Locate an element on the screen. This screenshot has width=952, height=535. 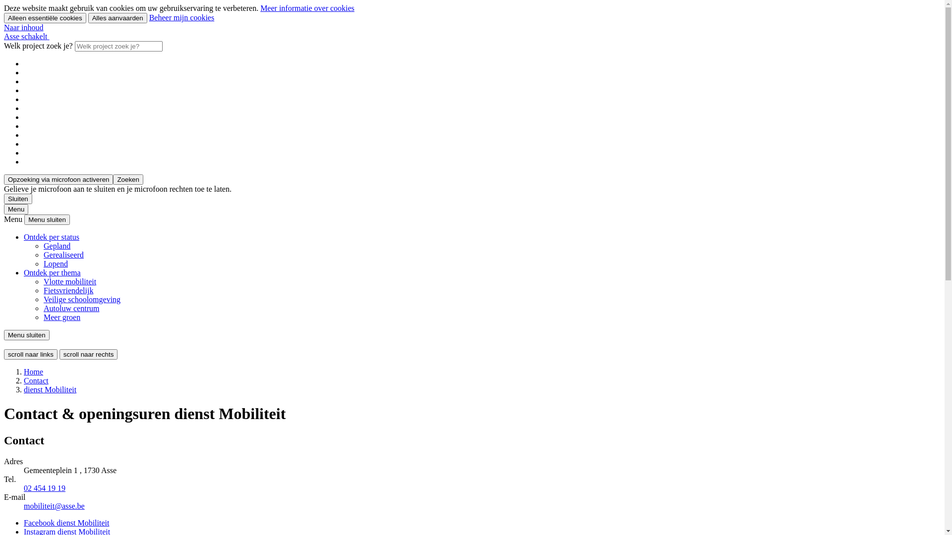
dienst Mobiliteit is located at coordinates (50, 389).